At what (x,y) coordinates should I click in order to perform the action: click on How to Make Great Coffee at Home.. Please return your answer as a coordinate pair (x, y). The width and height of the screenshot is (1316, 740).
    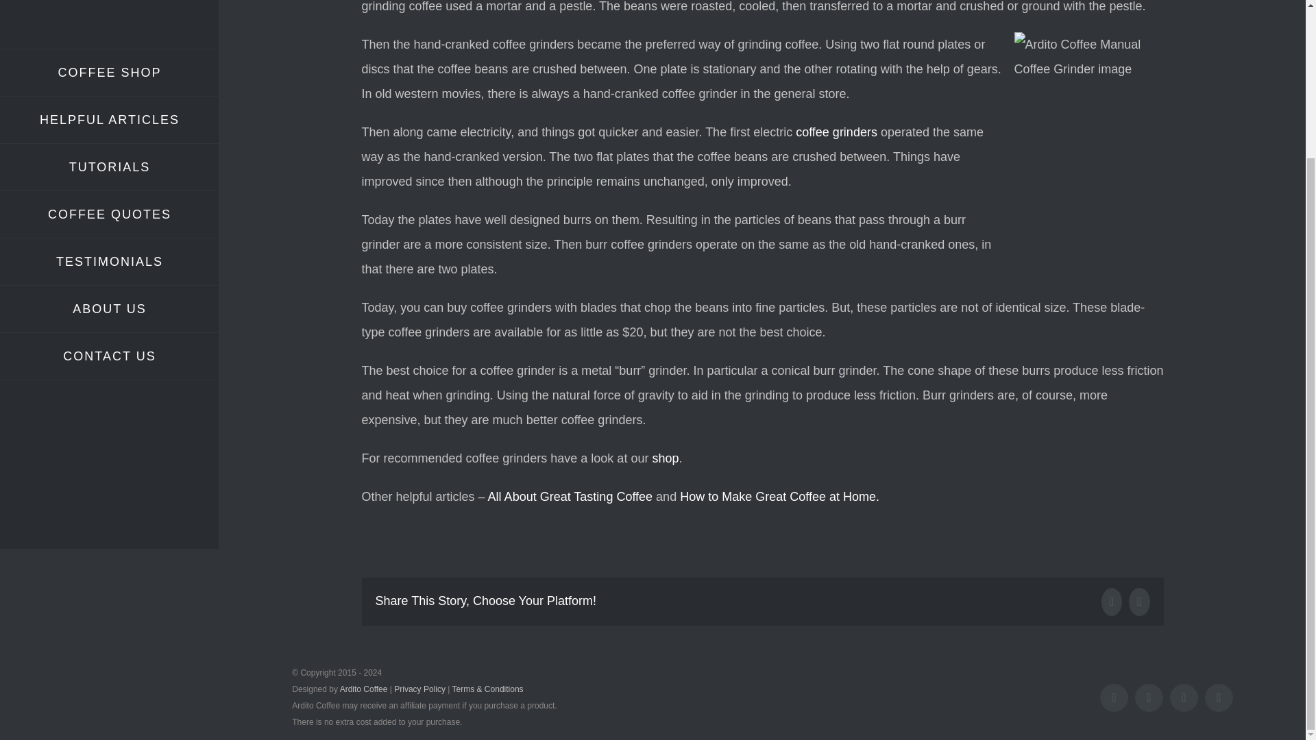
    Looking at the image, I should click on (779, 496).